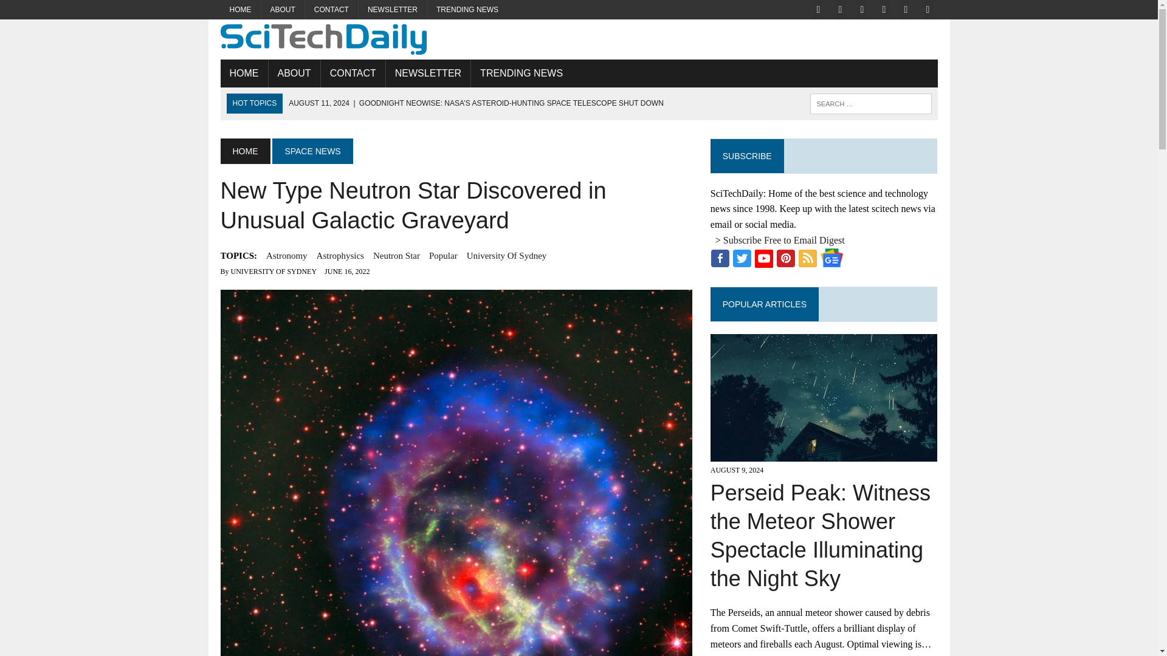 Image resolution: width=1167 pixels, height=656 pixels. Describe the element at coordinates (507, 256) in the screenshot. I see `University Of Sydney` at that location.